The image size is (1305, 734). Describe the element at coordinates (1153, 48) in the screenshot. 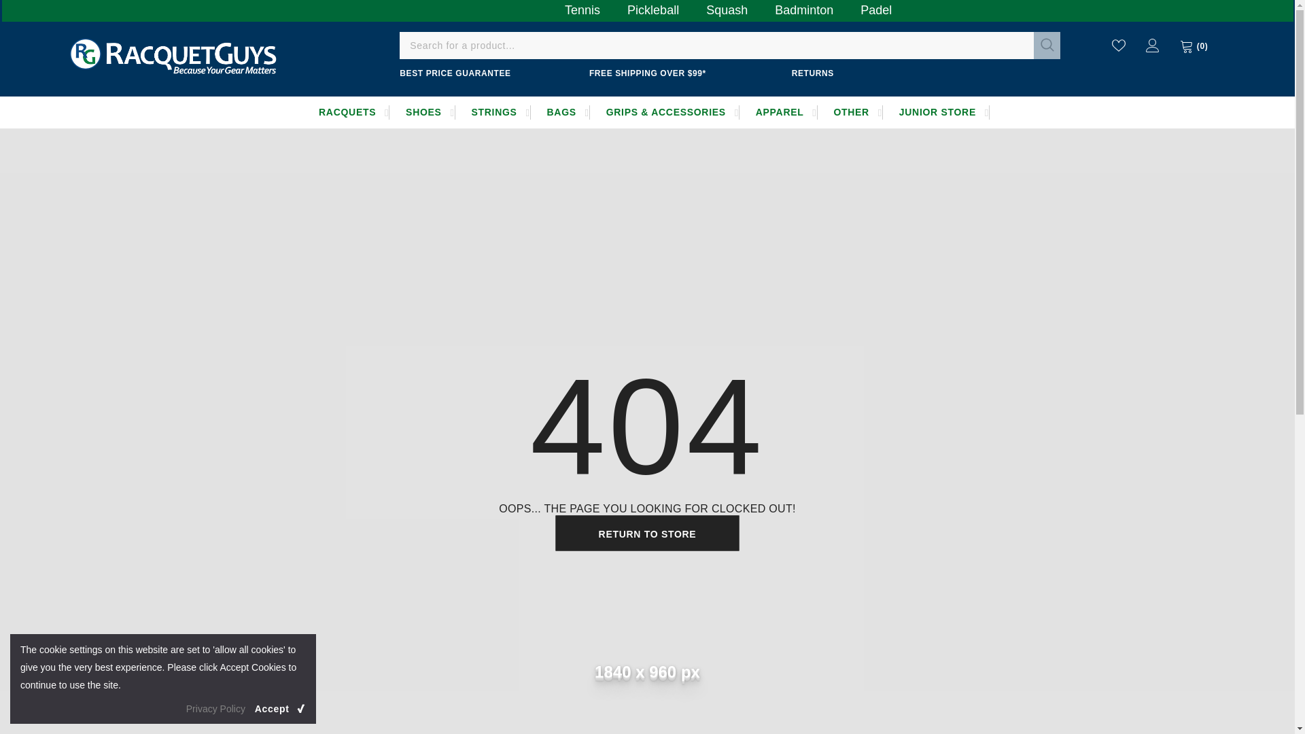

I see `user` at that location.